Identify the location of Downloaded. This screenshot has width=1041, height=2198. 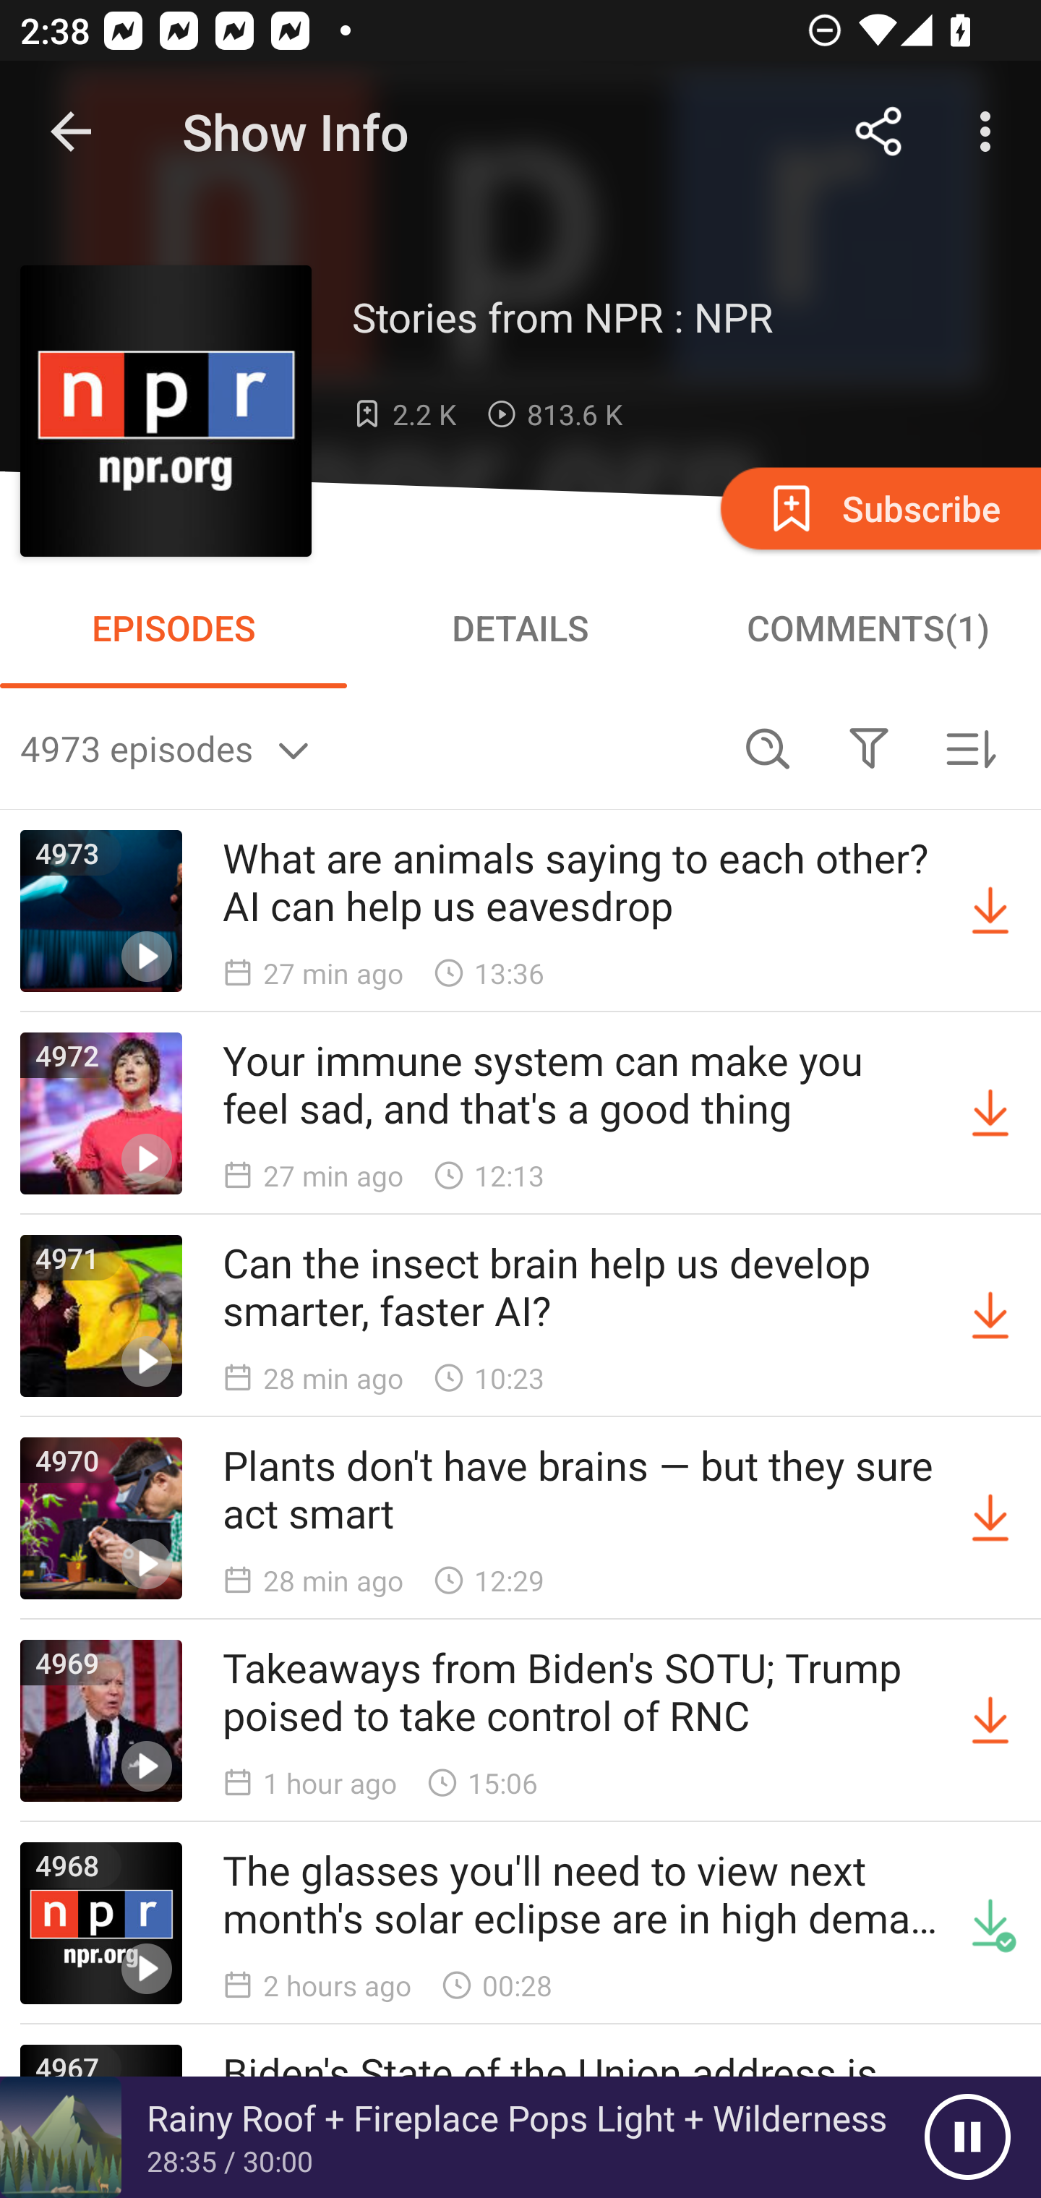
(990, 1923).